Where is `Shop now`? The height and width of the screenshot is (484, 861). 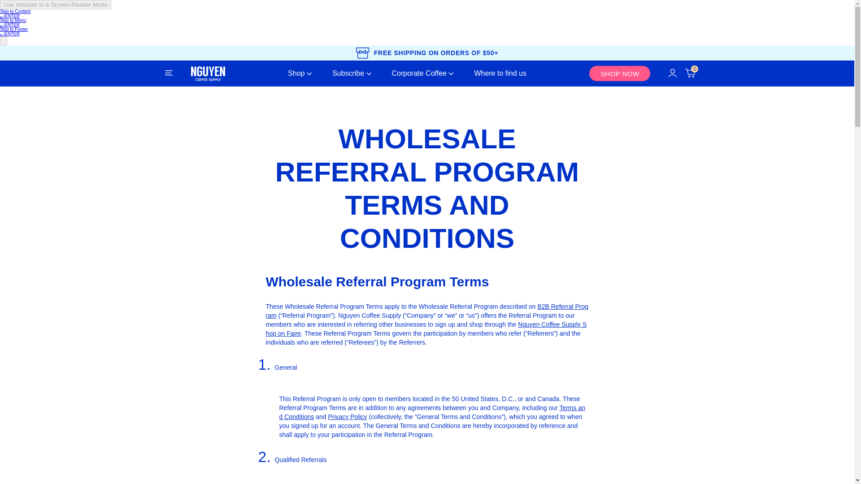
Shop now is located at coordinates (619, 73).